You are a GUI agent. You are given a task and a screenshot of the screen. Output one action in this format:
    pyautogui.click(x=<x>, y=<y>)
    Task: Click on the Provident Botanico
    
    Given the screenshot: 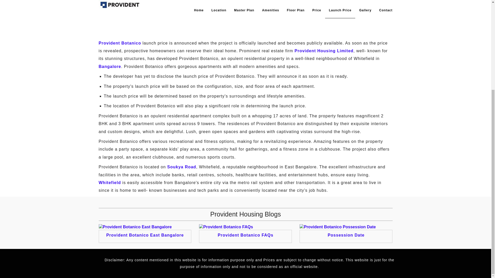 What is the action you would take?
    pyautogui.click(x=120, y=43)
    